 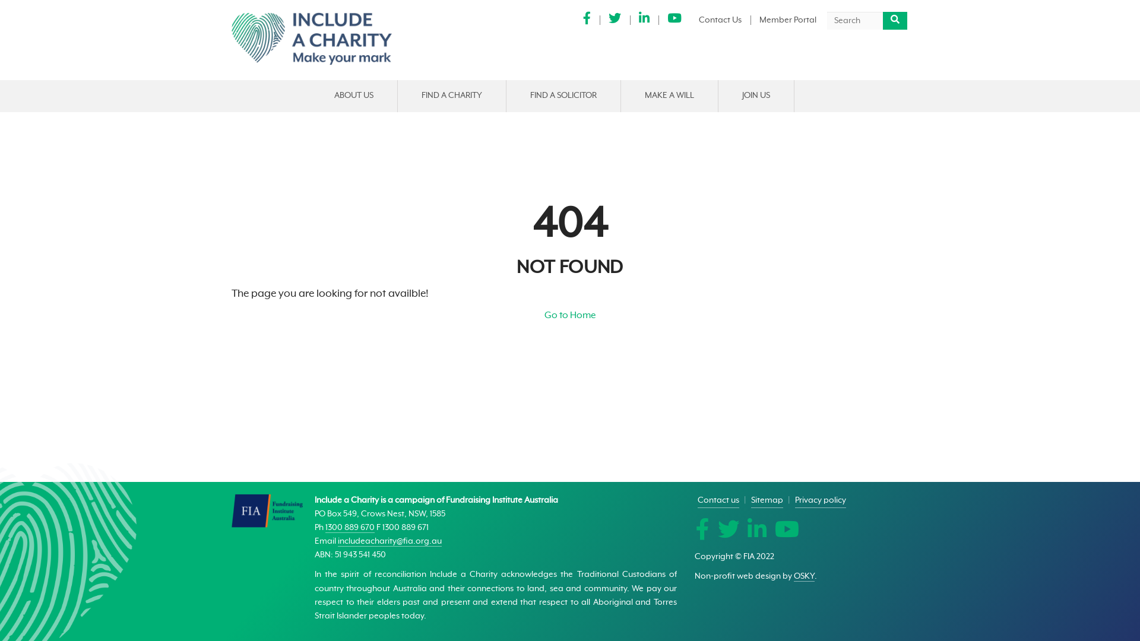 I want to click on JOIN US, so click(x=756, y=96).